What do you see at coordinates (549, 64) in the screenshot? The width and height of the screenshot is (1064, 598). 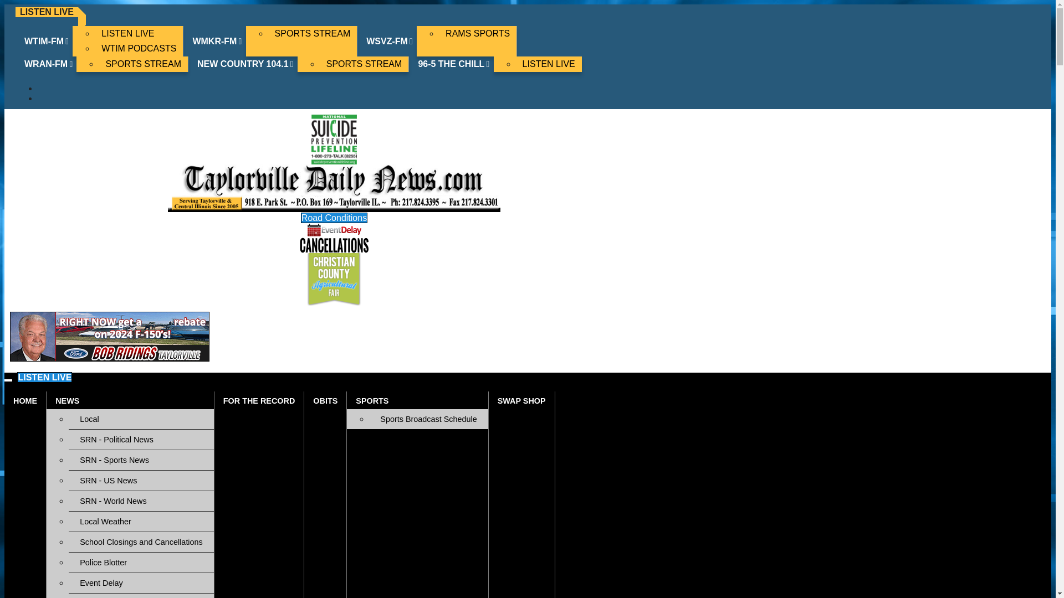 I see `LISTEN LIVE` at bounding box center [549, 64].